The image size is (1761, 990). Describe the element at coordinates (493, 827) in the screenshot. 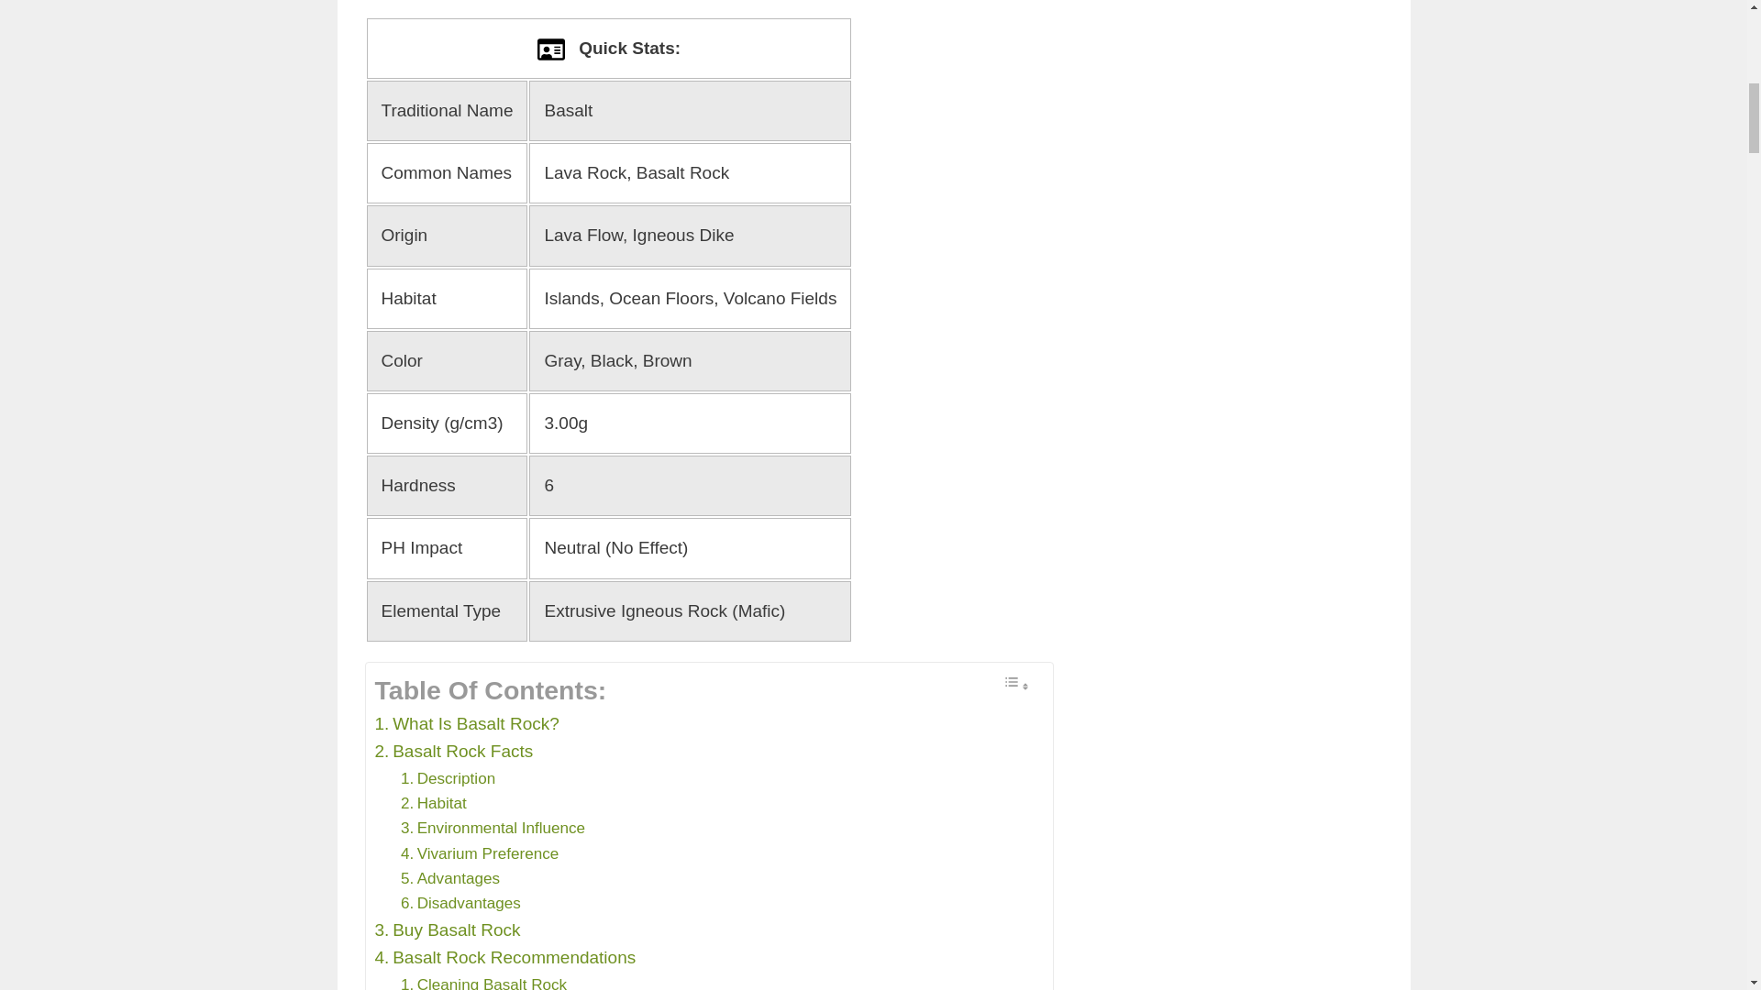

I see `Environmental Influence` at that location.